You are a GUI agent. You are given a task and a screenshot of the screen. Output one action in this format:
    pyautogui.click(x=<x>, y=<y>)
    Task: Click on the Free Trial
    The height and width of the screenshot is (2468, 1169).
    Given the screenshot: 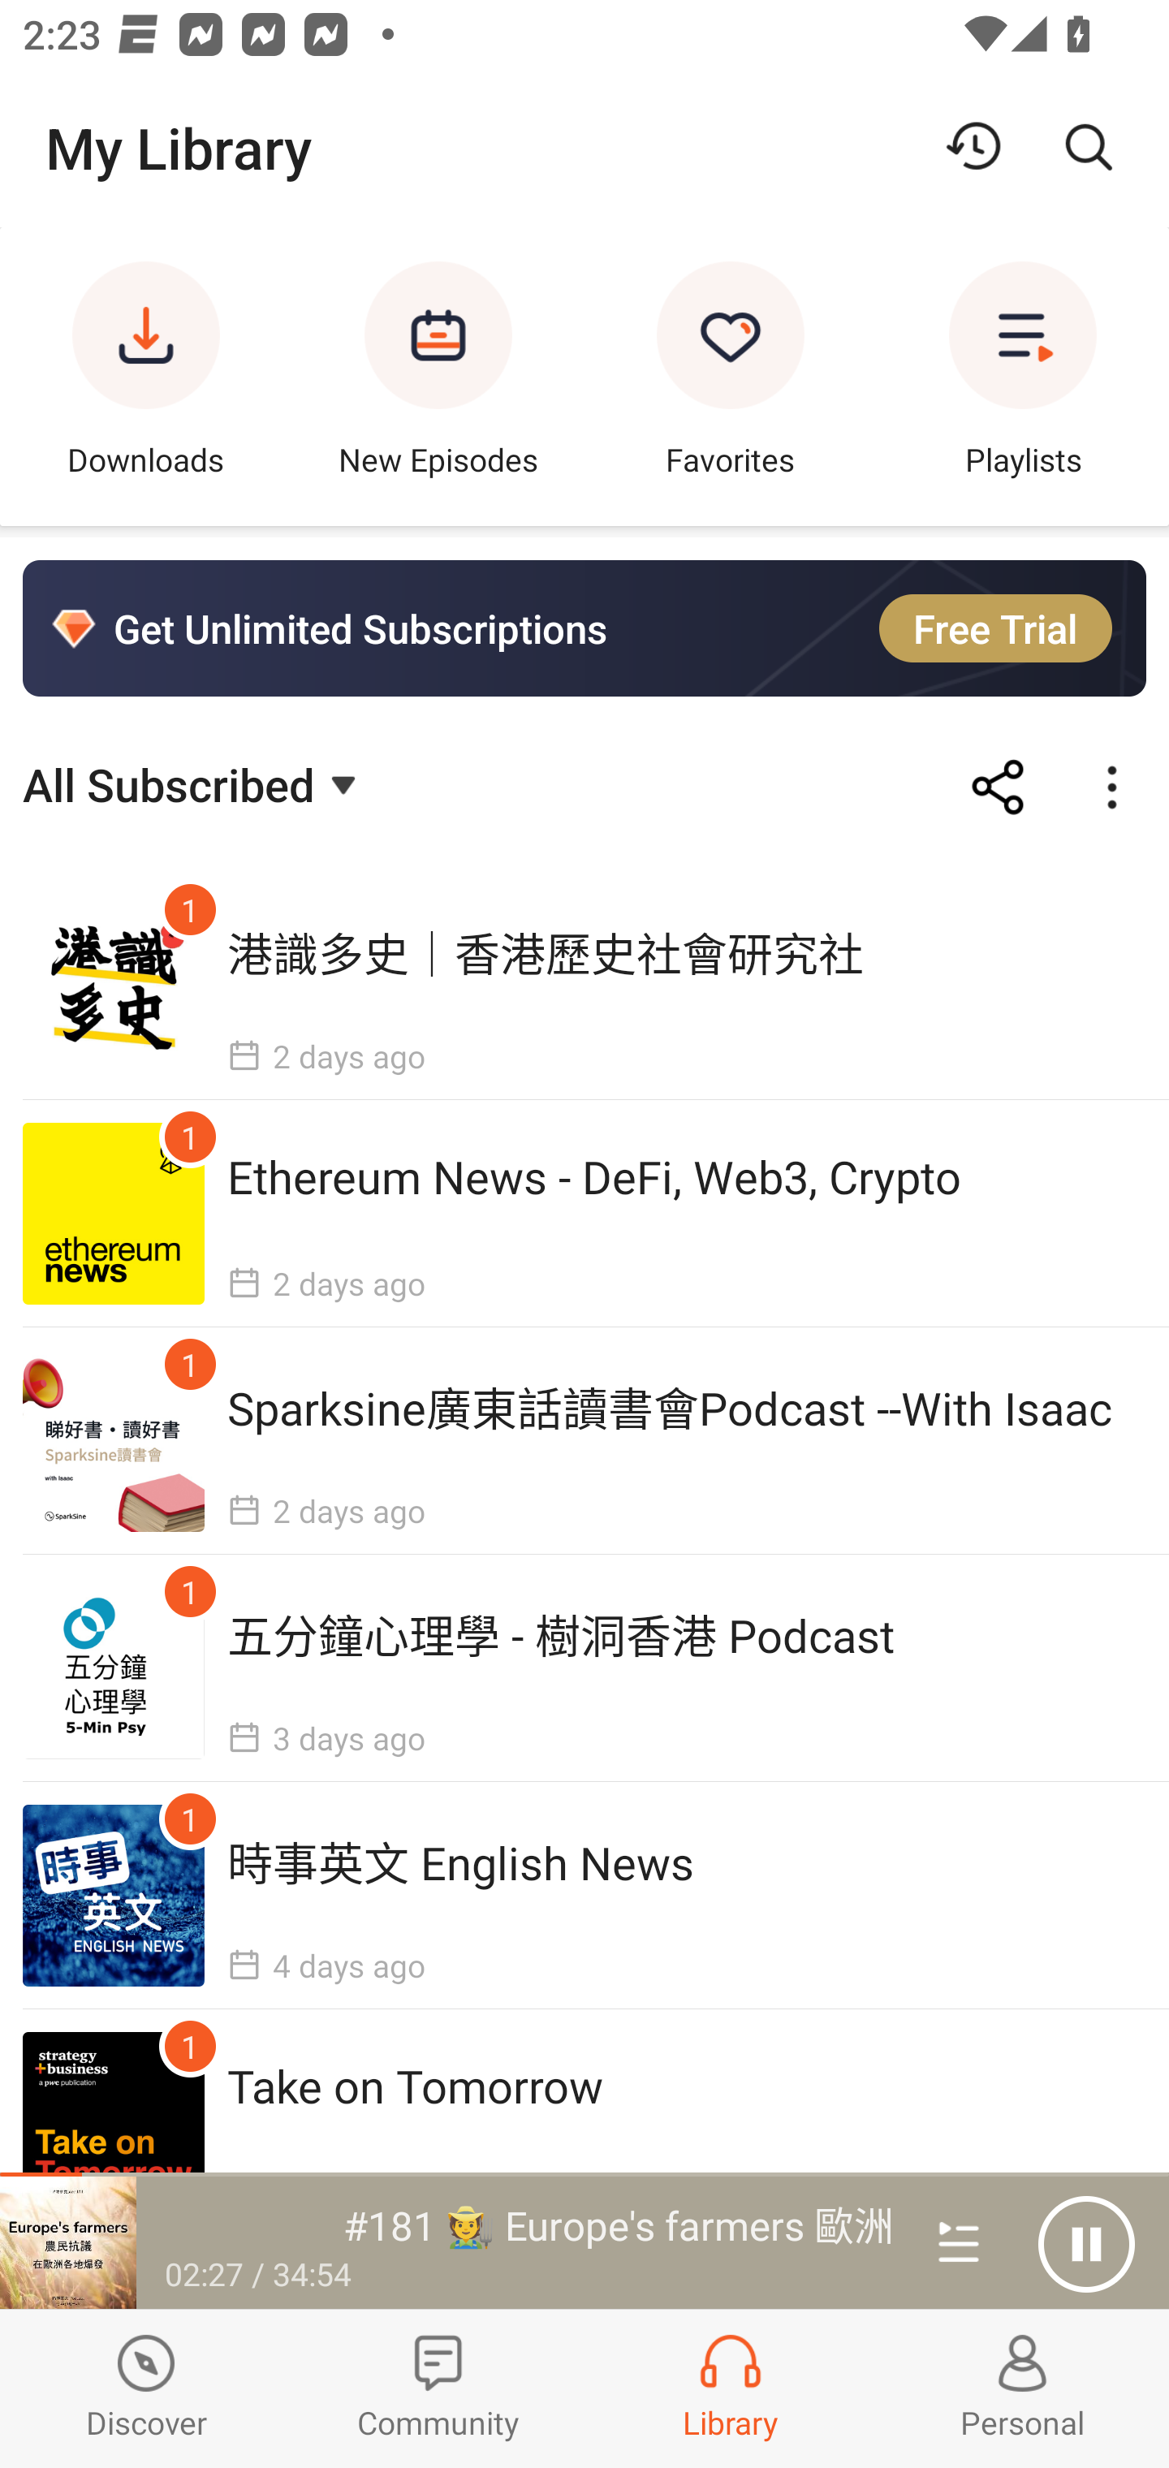 What is the action you would take?
    pyautogui.click(x=995, y=628)
    